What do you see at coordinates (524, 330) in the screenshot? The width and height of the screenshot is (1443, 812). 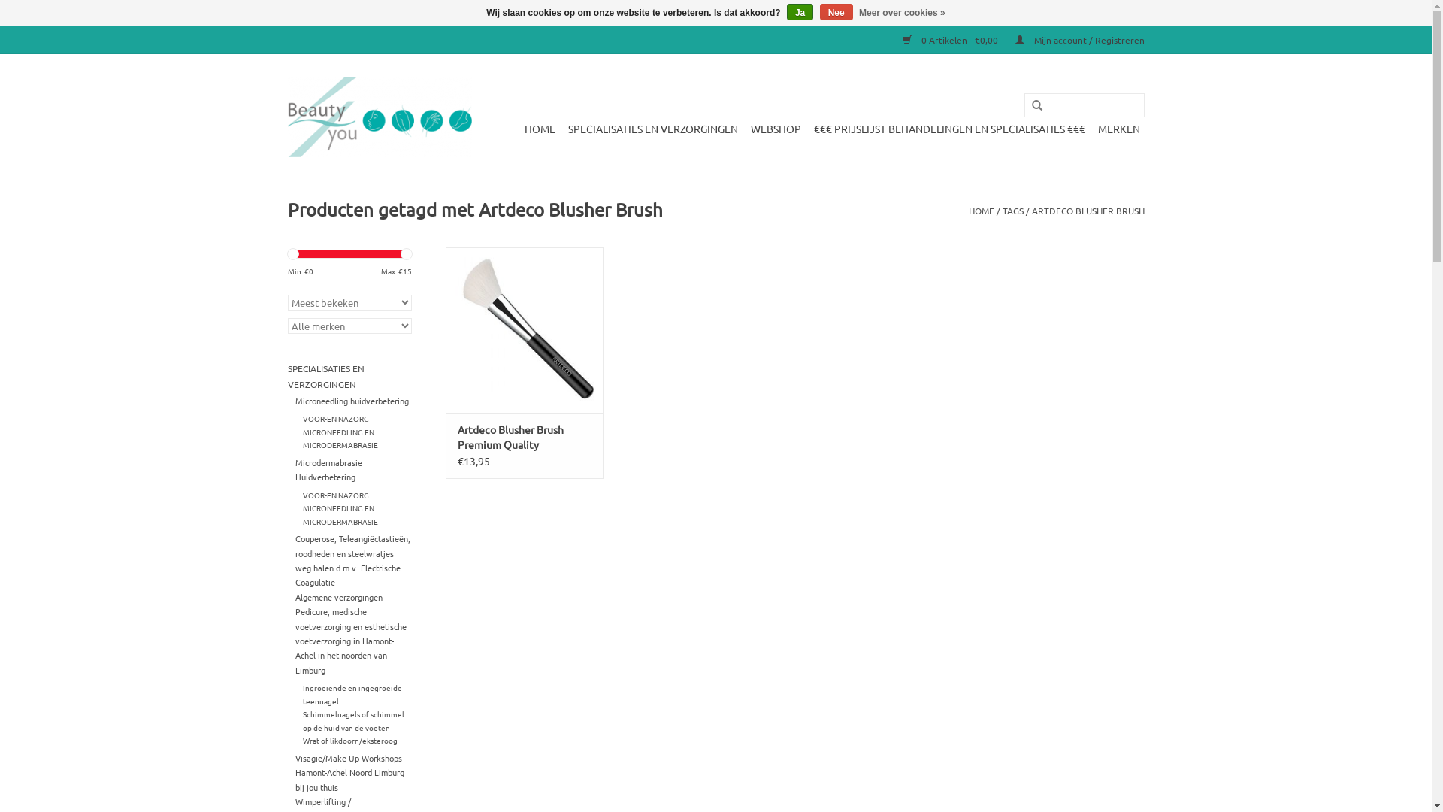 I see `Artdeco Blusher Brush Premium Quality` at bounding box center [524, 330].